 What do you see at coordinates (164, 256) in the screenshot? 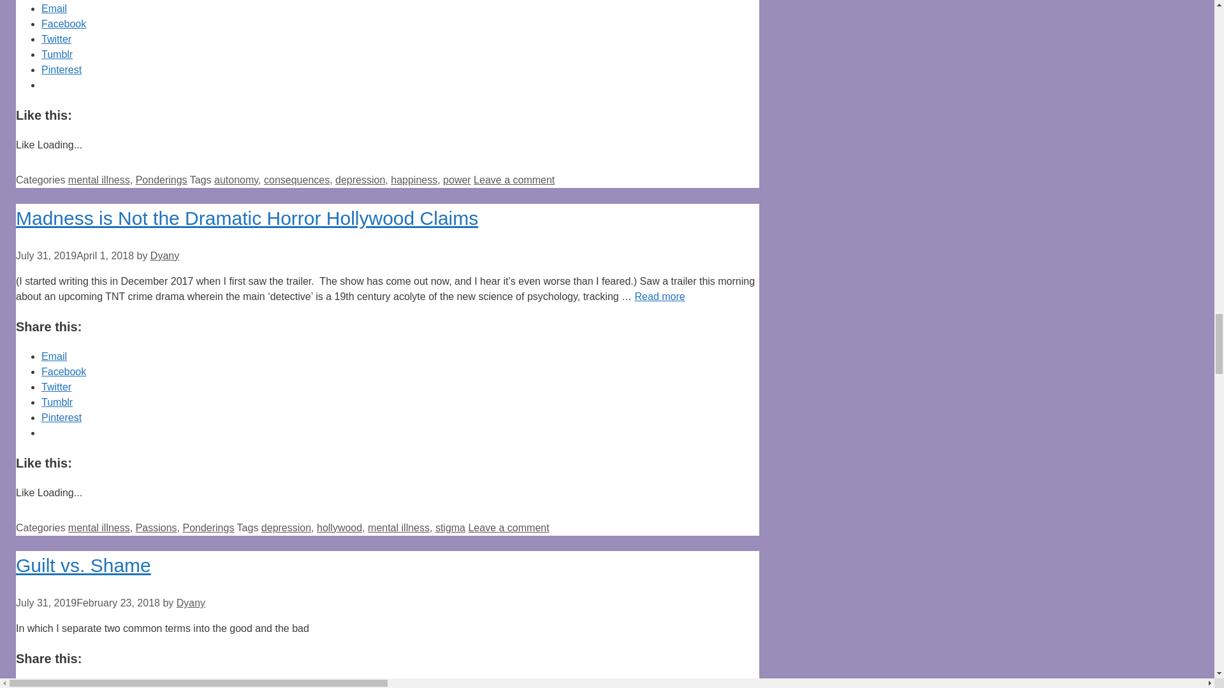
I see `View all posts by Dyany` at bounding box center [164, 256].